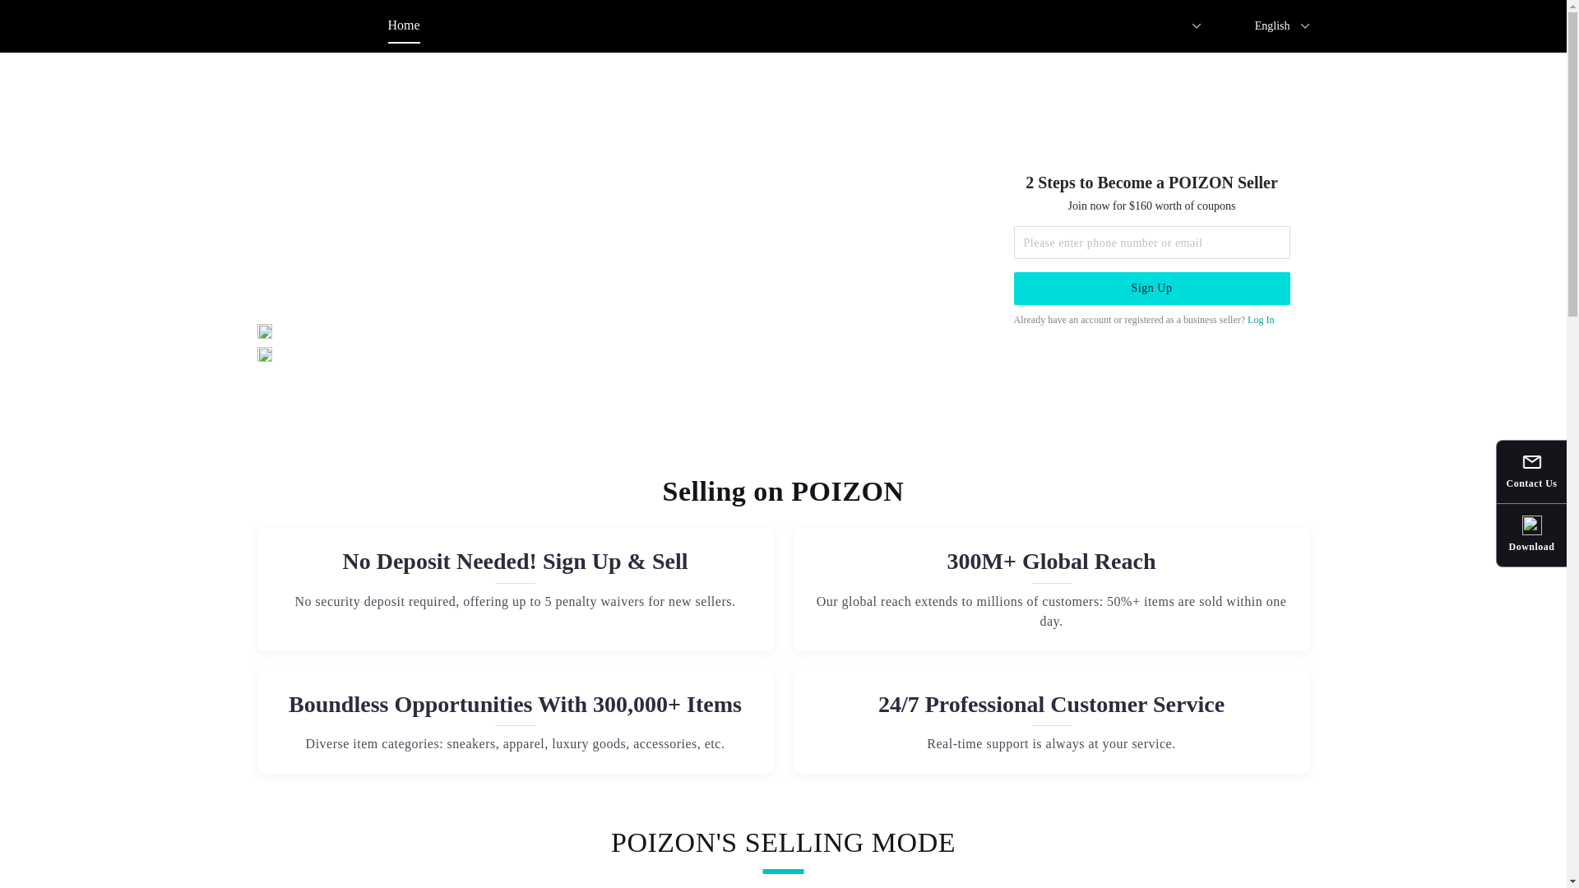  What do you see at coordinates (404, 25) in the screenshot?
I see `Home` at bounding box center [404, 25].